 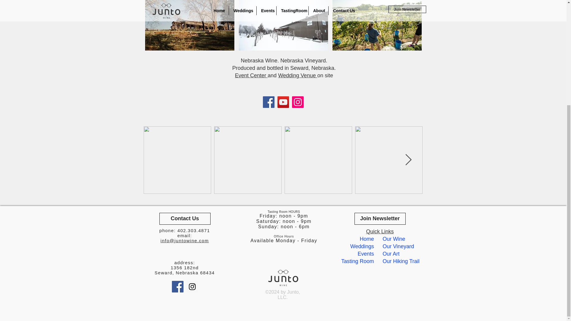 I want to click on Home, so click(x=367, y=239).